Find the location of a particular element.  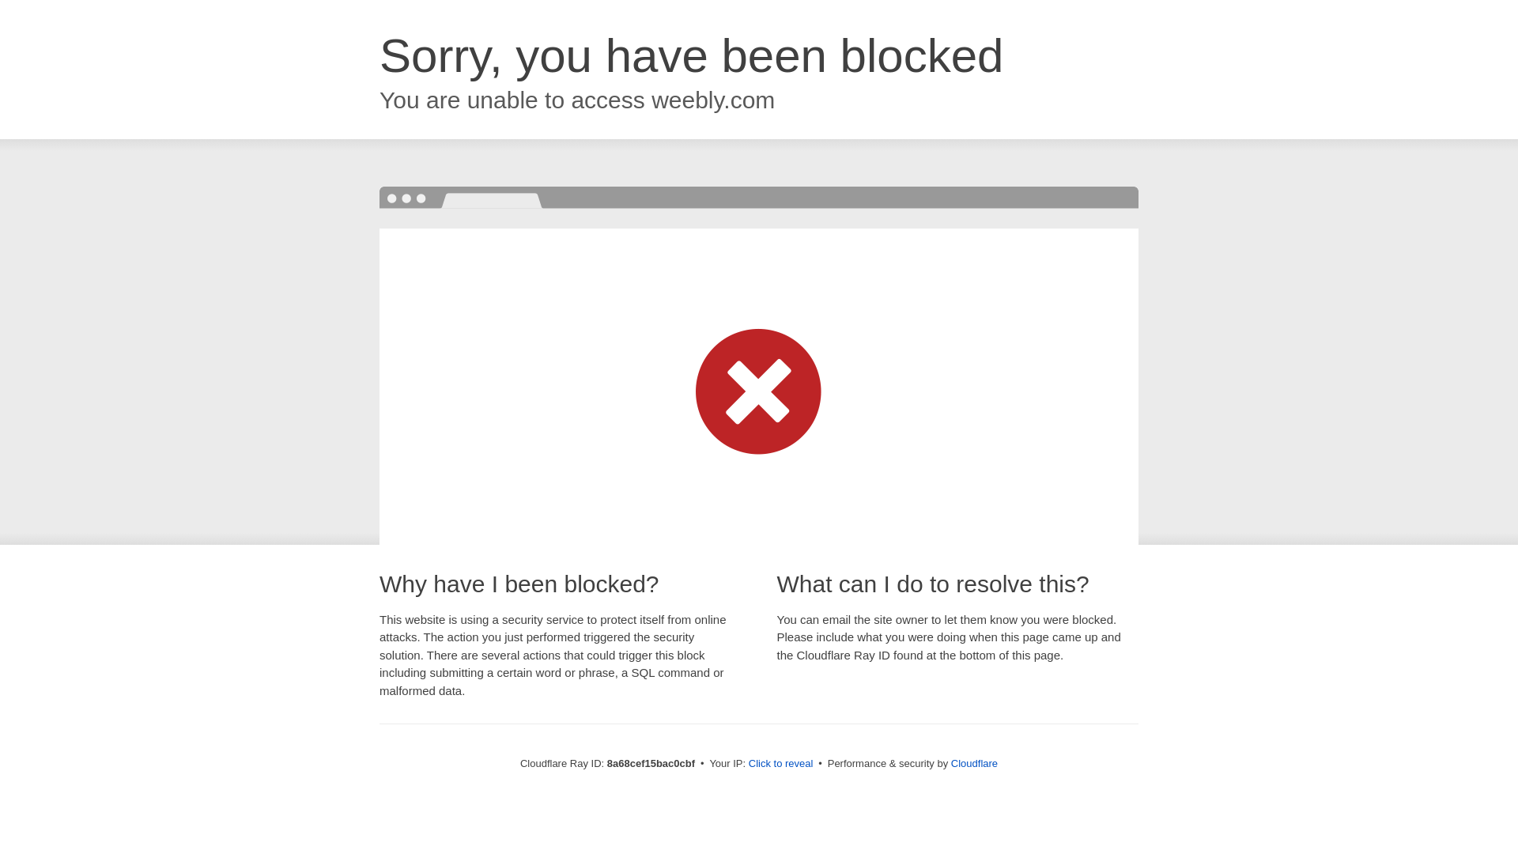

Cloudflare is located at coordinates (974, 763).